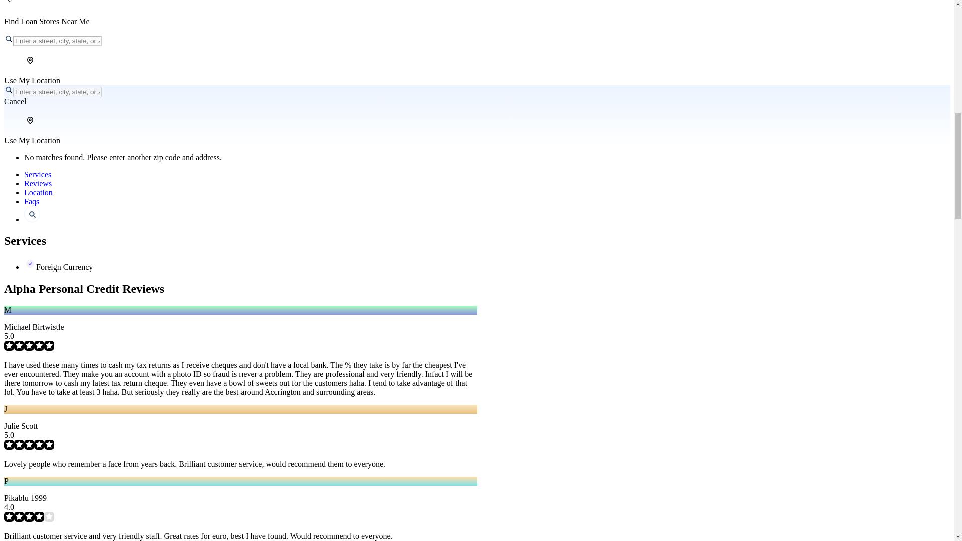 The height and width of the screenshot is (541, 962). Describe the element at coordinates (32, 201) in the screenshot. I see `Faqs` at that location.